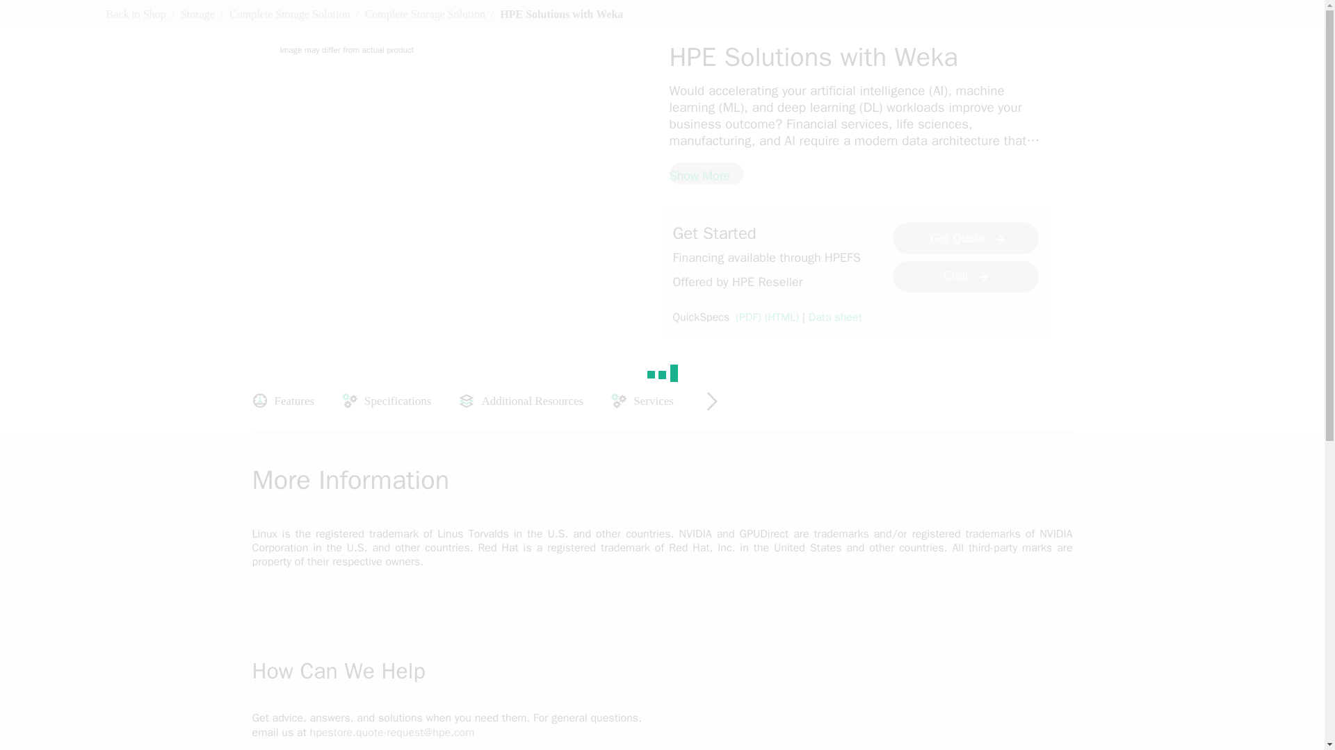  What do you see at coordinates (965, 276) in the screenshot?
I see `Chat` at bounding box center [965, 276].